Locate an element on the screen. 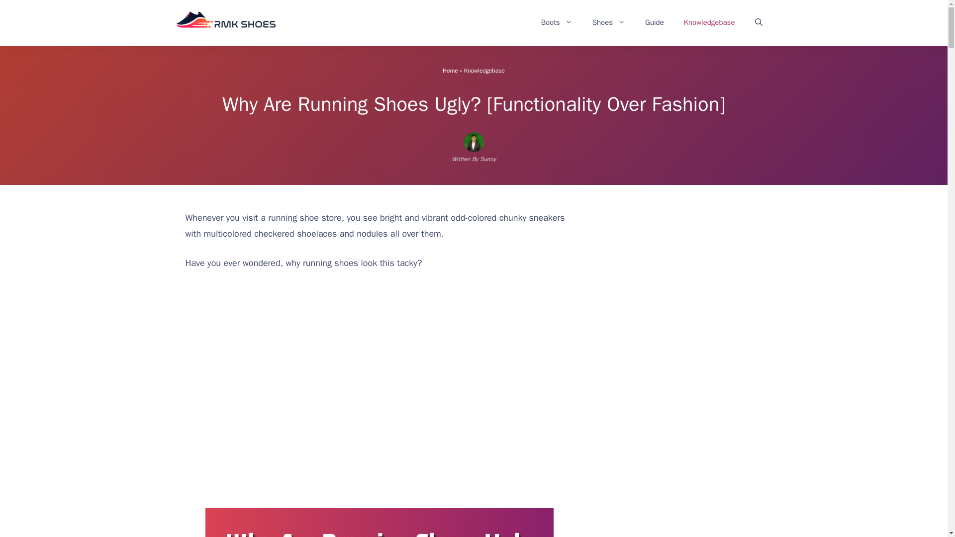 The image size is (955, 537). Boots is located at coordinates (557, 22).